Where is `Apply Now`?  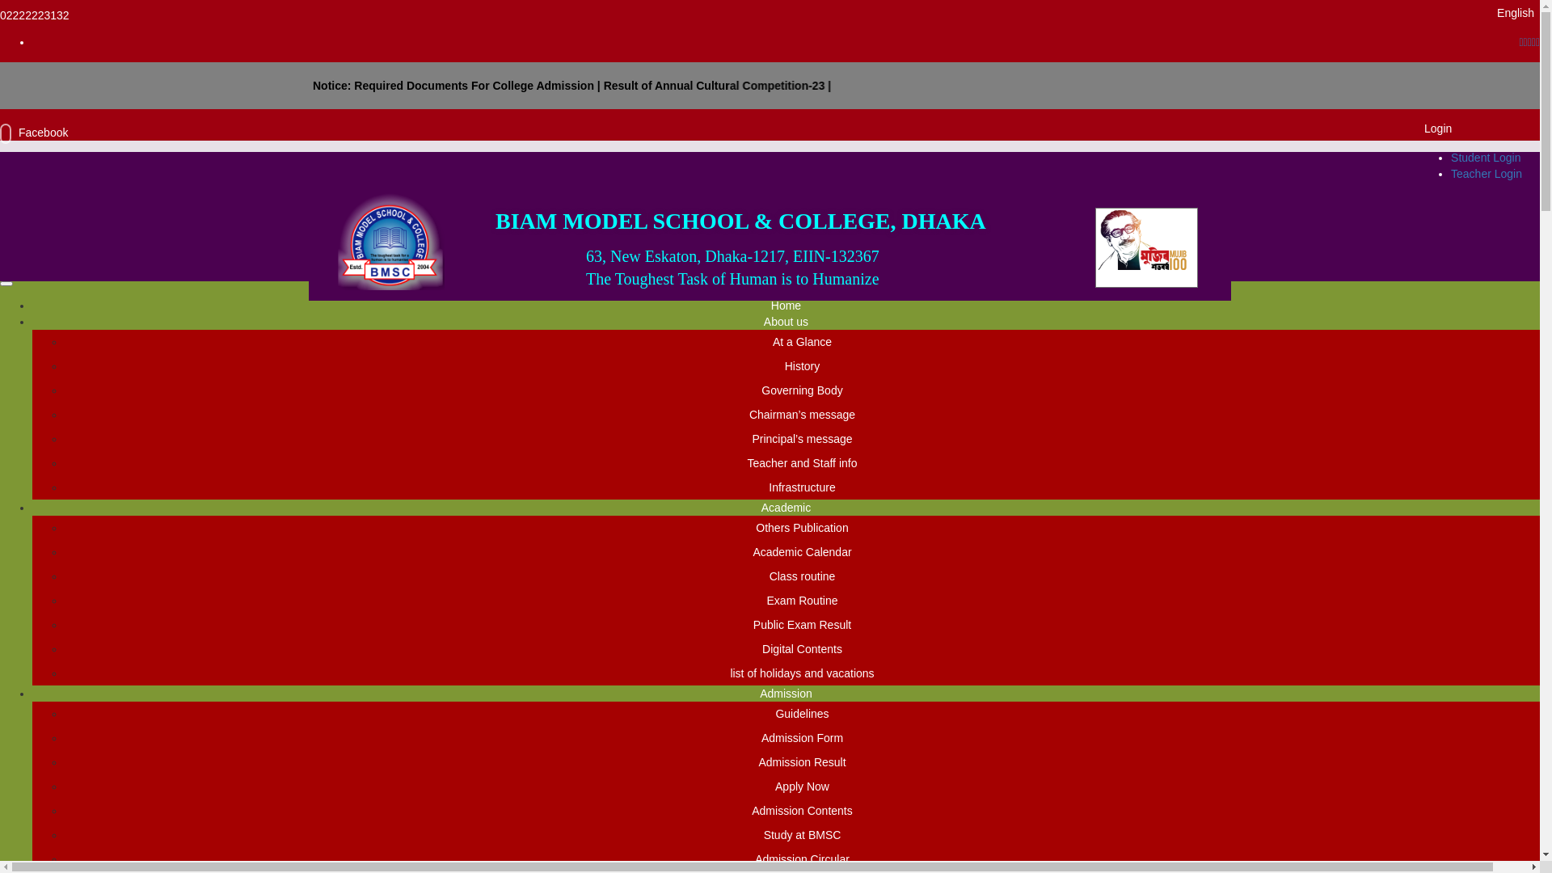 Apply Now is located at coordinates (802, 787).